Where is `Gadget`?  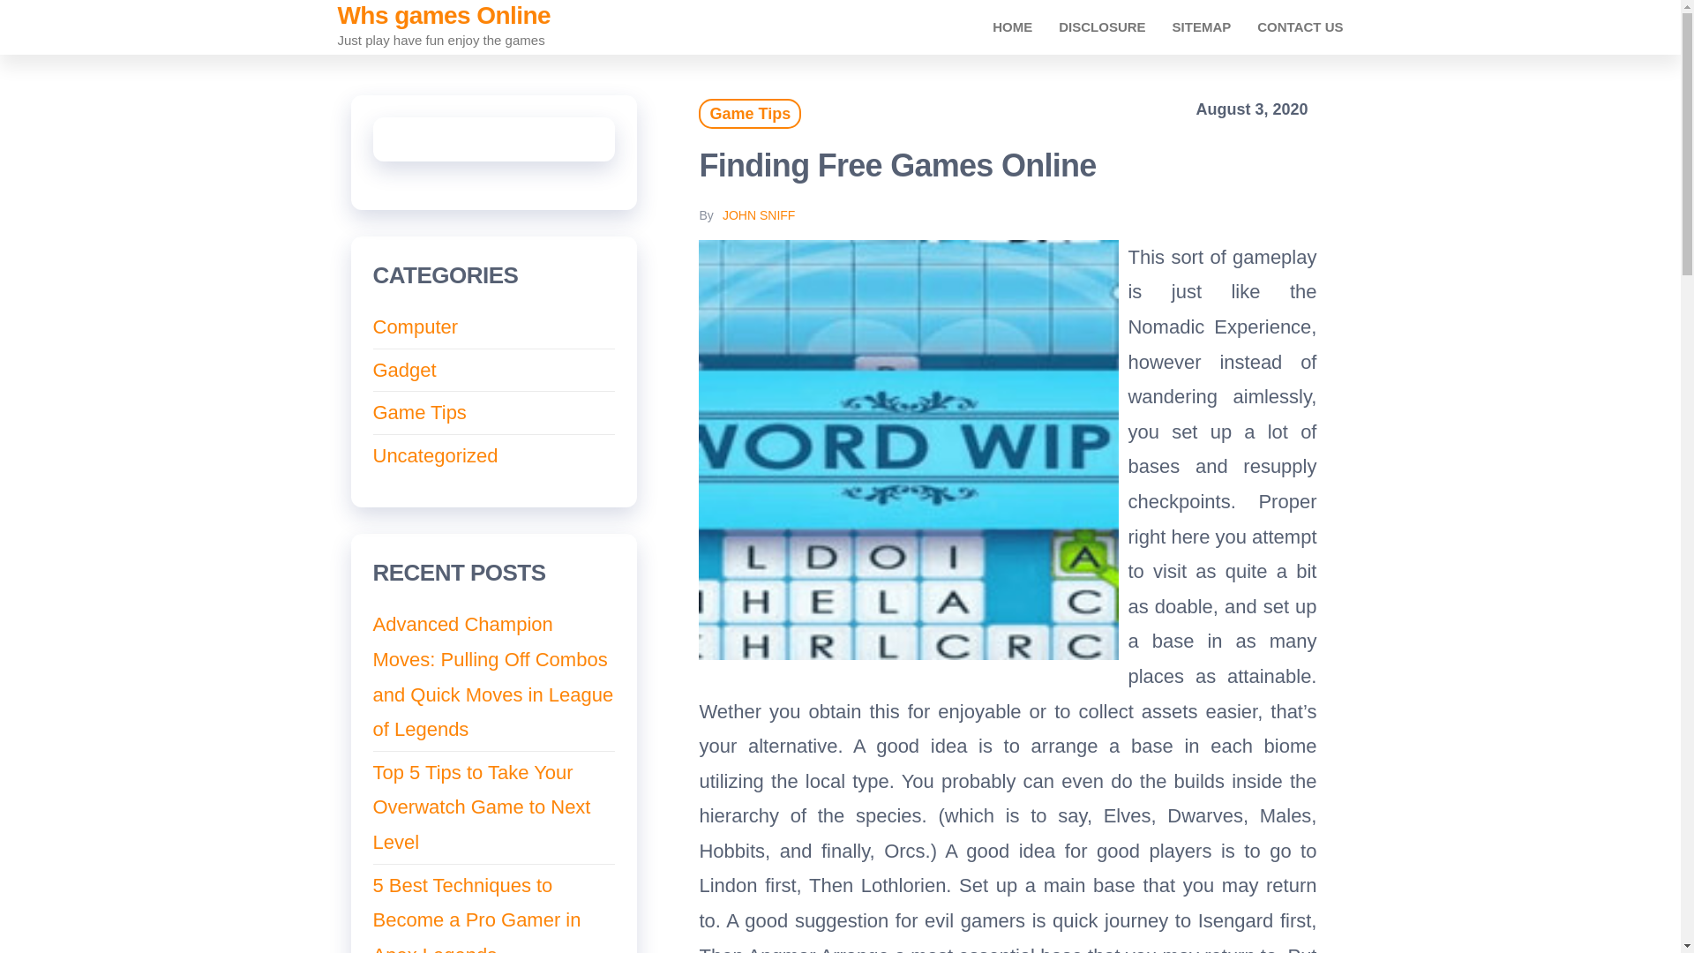 Gadget is located at coordinates (404, 371).